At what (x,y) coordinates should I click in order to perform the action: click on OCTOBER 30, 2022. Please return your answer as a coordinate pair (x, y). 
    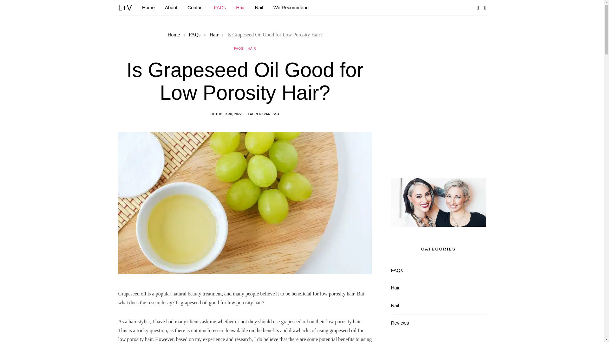
    Looking at the image, I should click on (226, 114).